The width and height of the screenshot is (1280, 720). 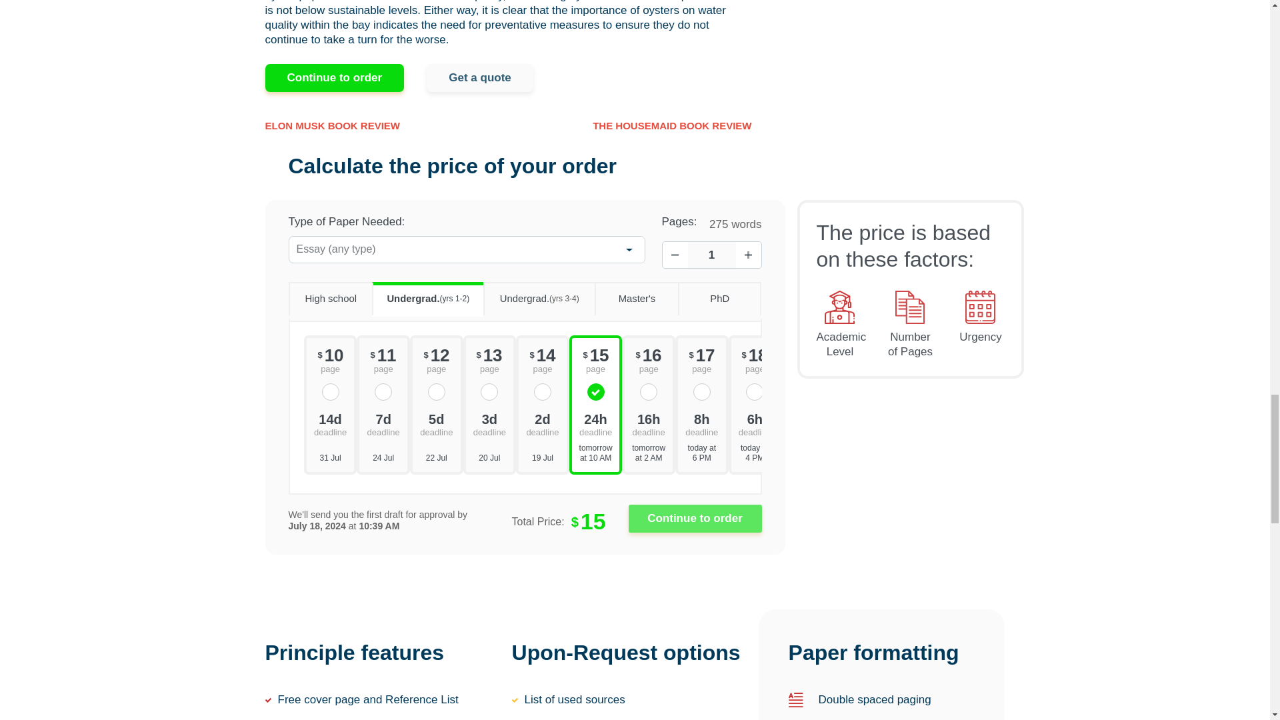 I want to click on 24 hours, so click(x=596, y=423).